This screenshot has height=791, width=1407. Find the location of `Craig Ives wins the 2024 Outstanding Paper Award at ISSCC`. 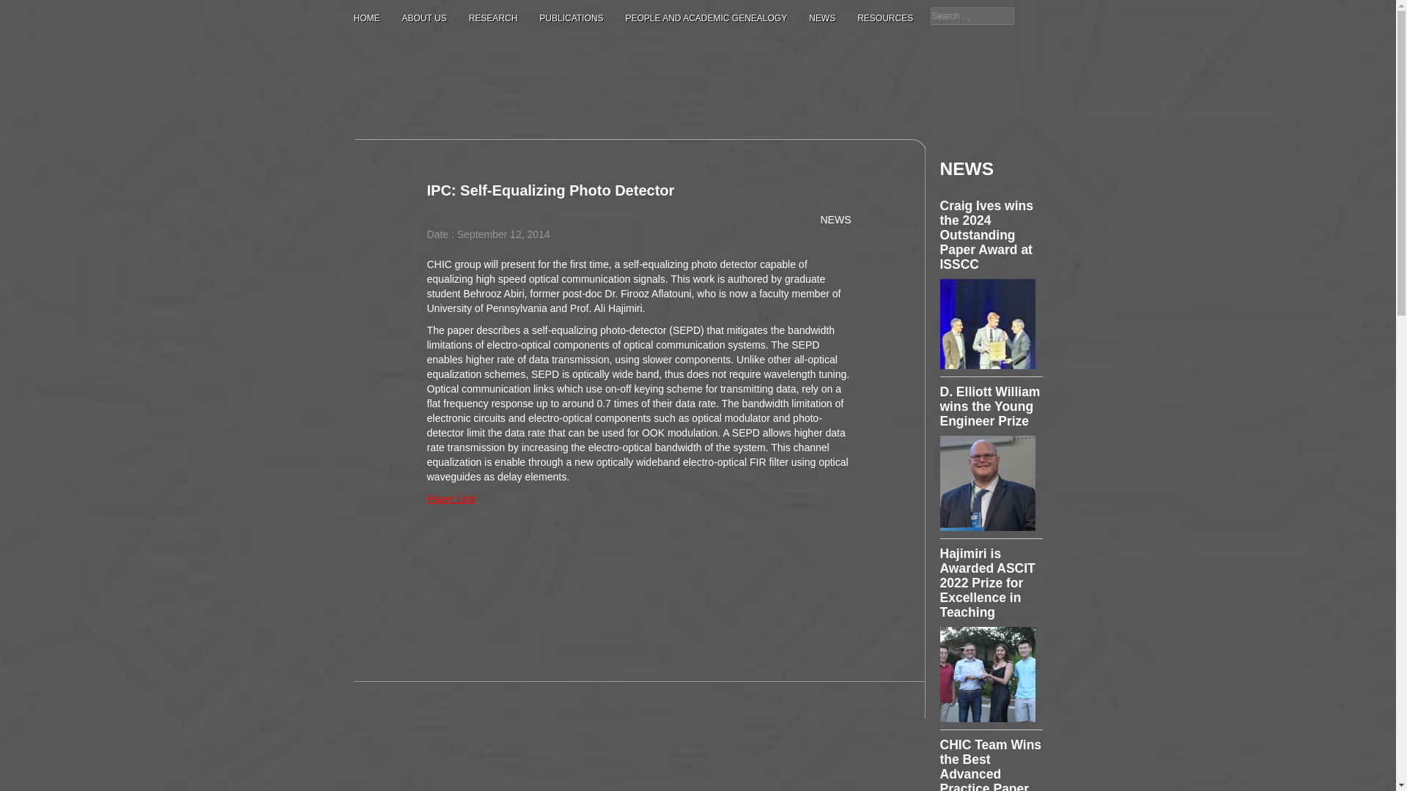

Craig Ives wins the 2024 Outstanding Paper Award at ISSCC is located at coordinates (986, 235).